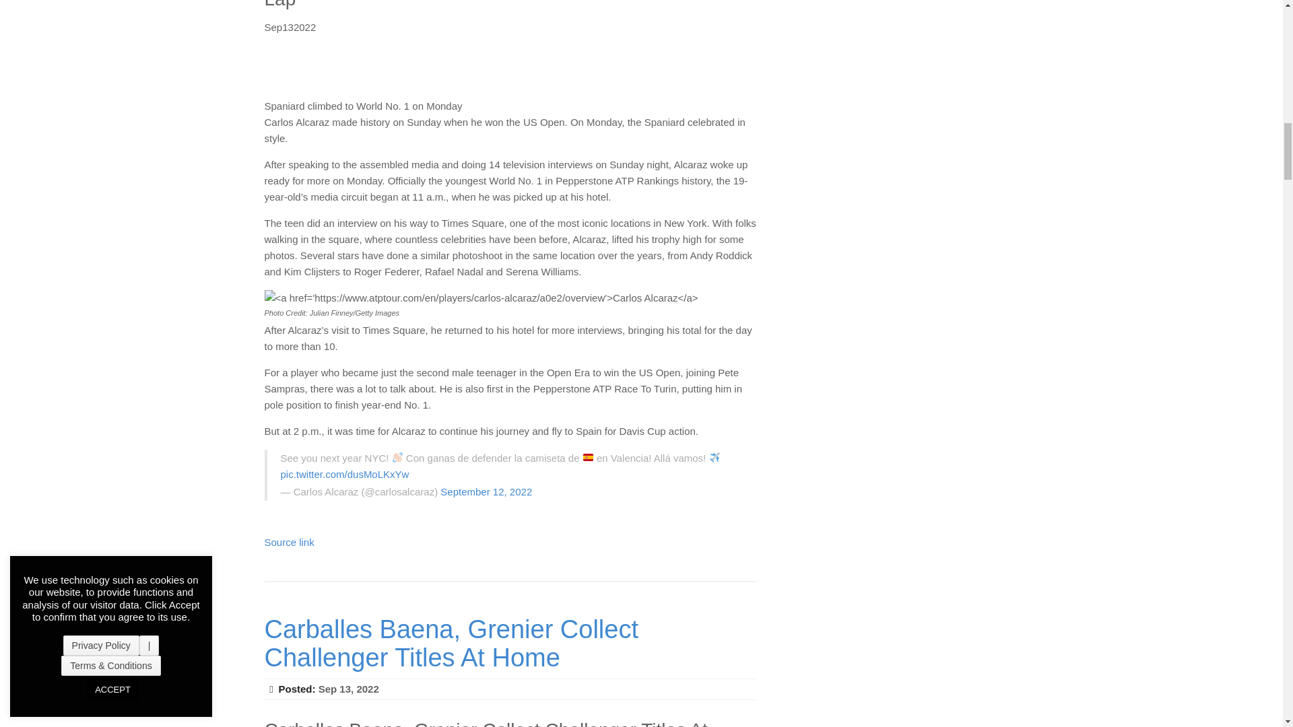 Image resolution: width=1293 pixels, height=727 pixels. What do you see at coordinates (451, 643) in the screenshot?
I see `Carballes Baena, Grenier Collect Challenger Titles At Home` at bounding box center [451, 643].